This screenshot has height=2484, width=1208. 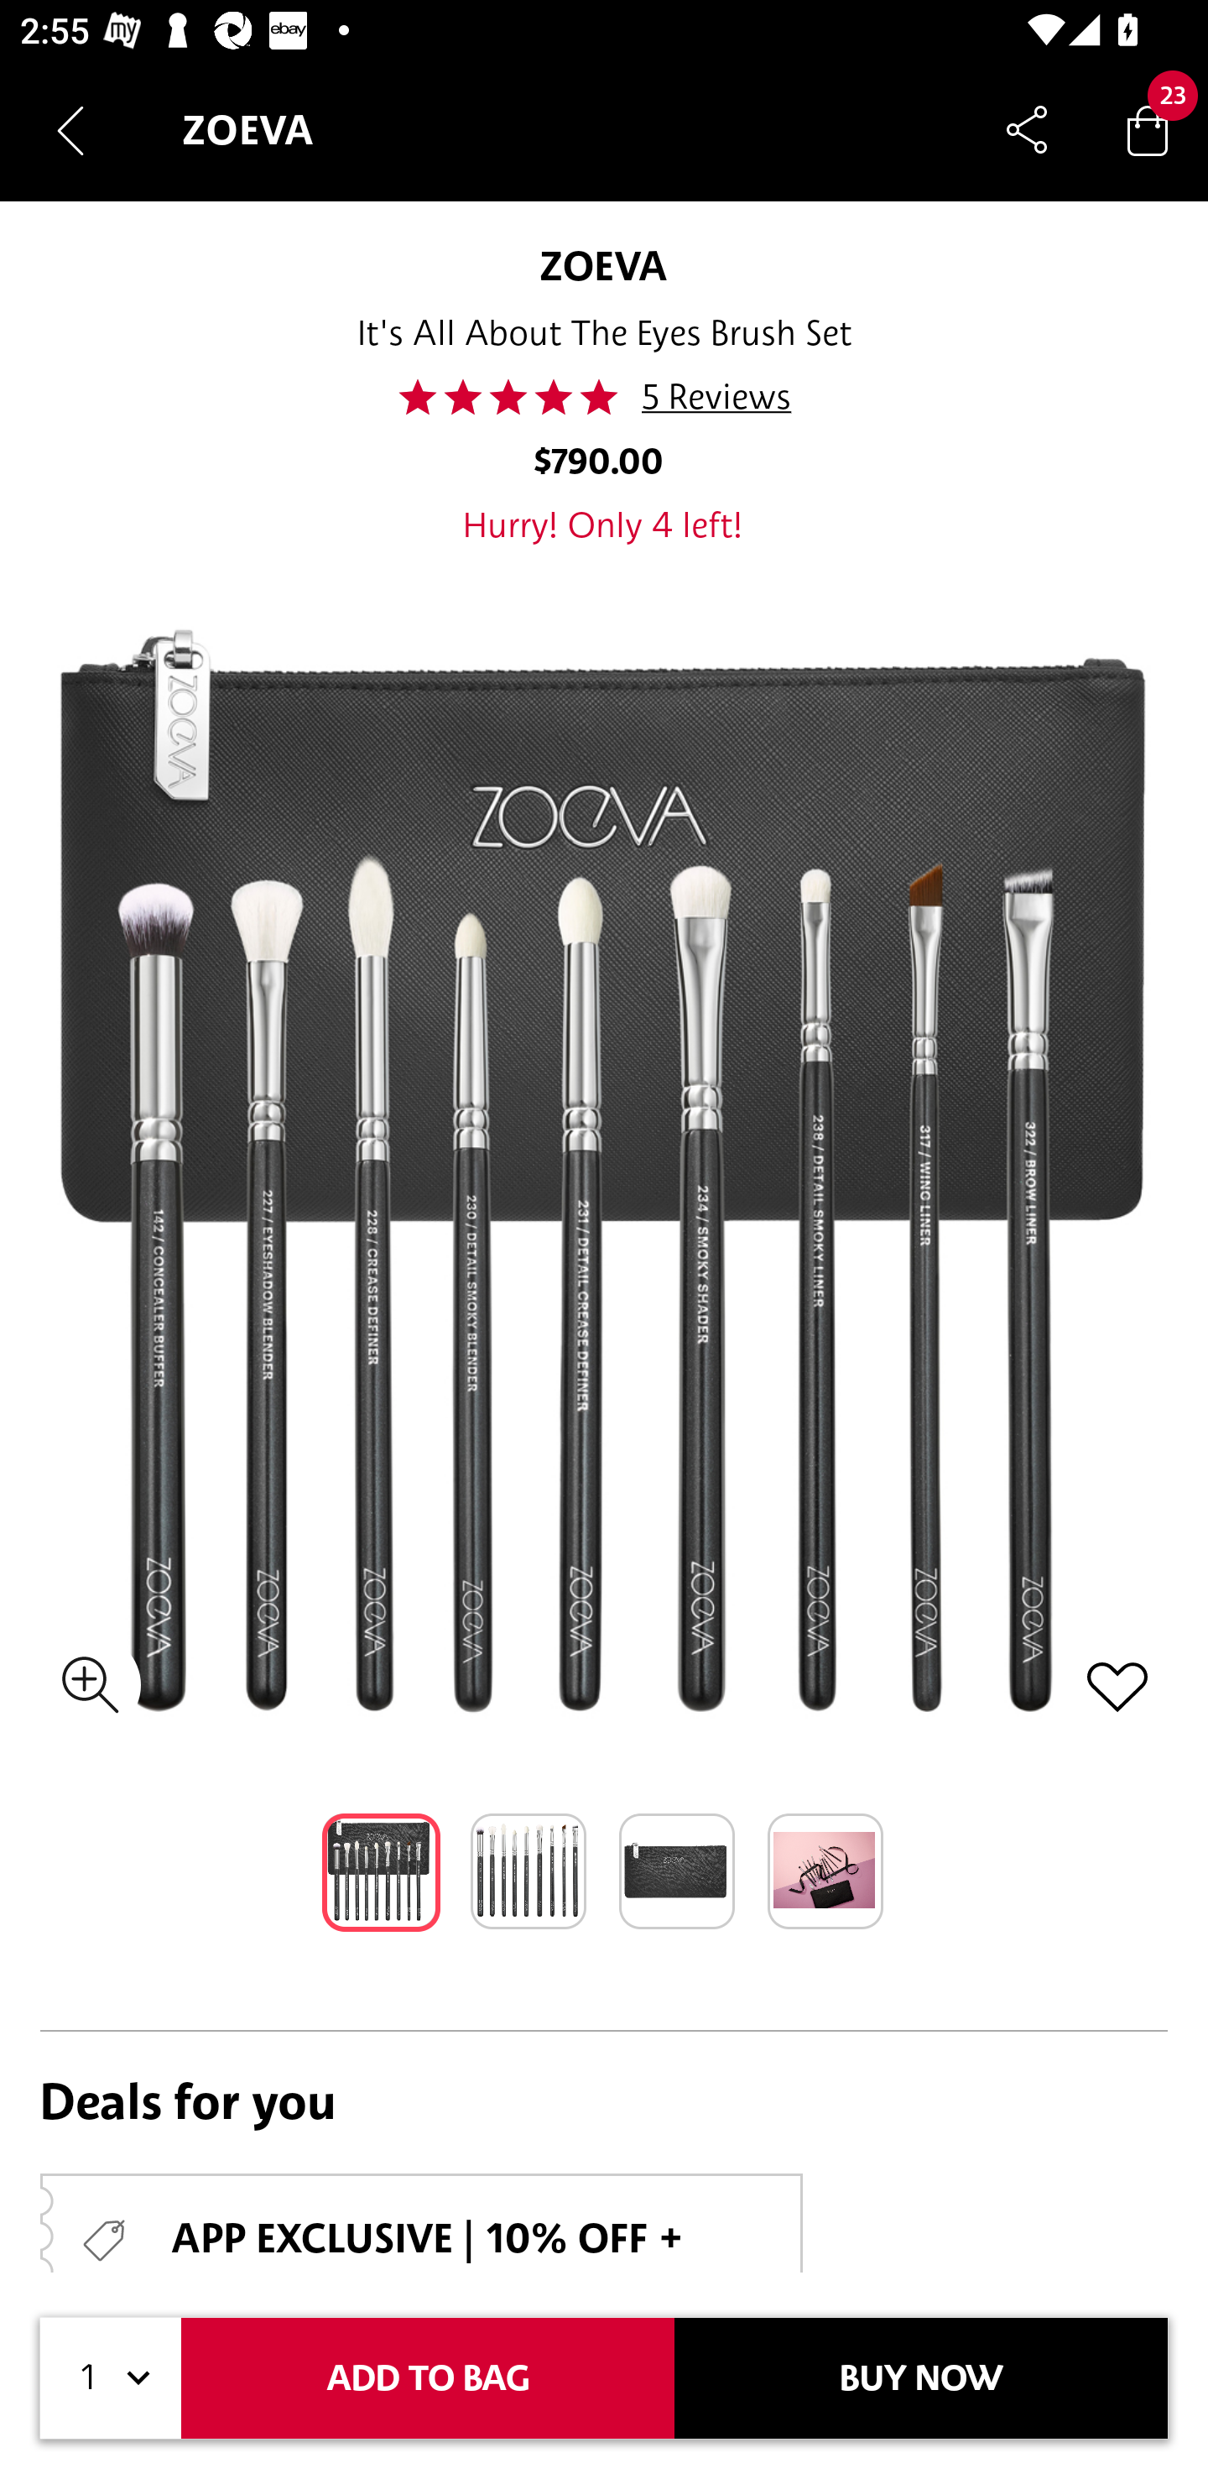 I want to click on ZOEVA, so click(x=603, y=265).